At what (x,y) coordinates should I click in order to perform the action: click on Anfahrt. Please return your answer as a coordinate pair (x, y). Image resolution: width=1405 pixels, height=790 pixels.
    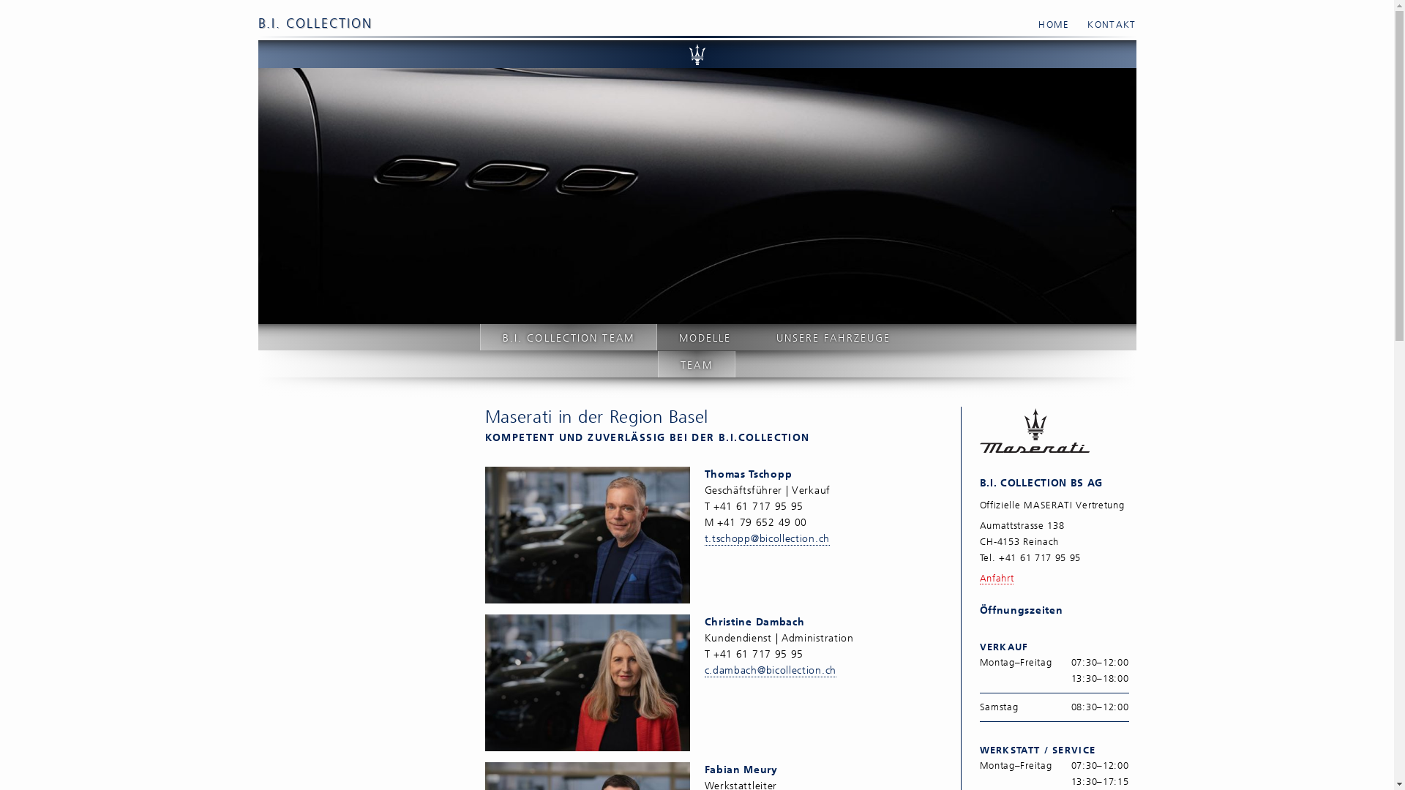
    Looking at the image, I should click on (997, 578).